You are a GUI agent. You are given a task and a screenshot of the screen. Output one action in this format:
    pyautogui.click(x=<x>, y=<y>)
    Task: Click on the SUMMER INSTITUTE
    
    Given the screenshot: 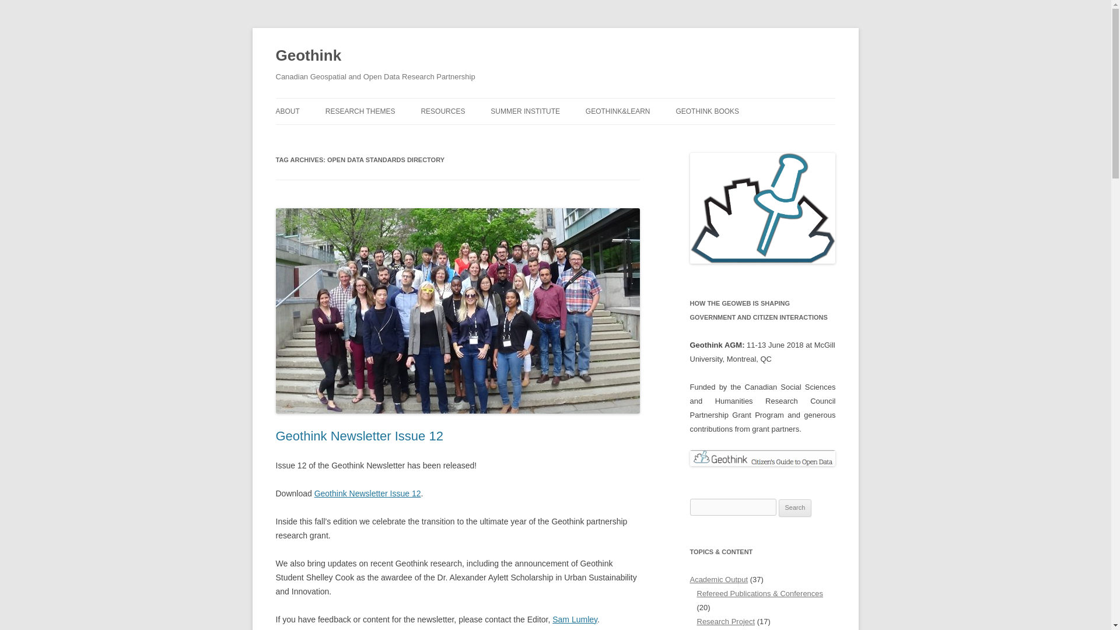 What is the action you would take?
    pyautogui.click(x=525, y=111)
    